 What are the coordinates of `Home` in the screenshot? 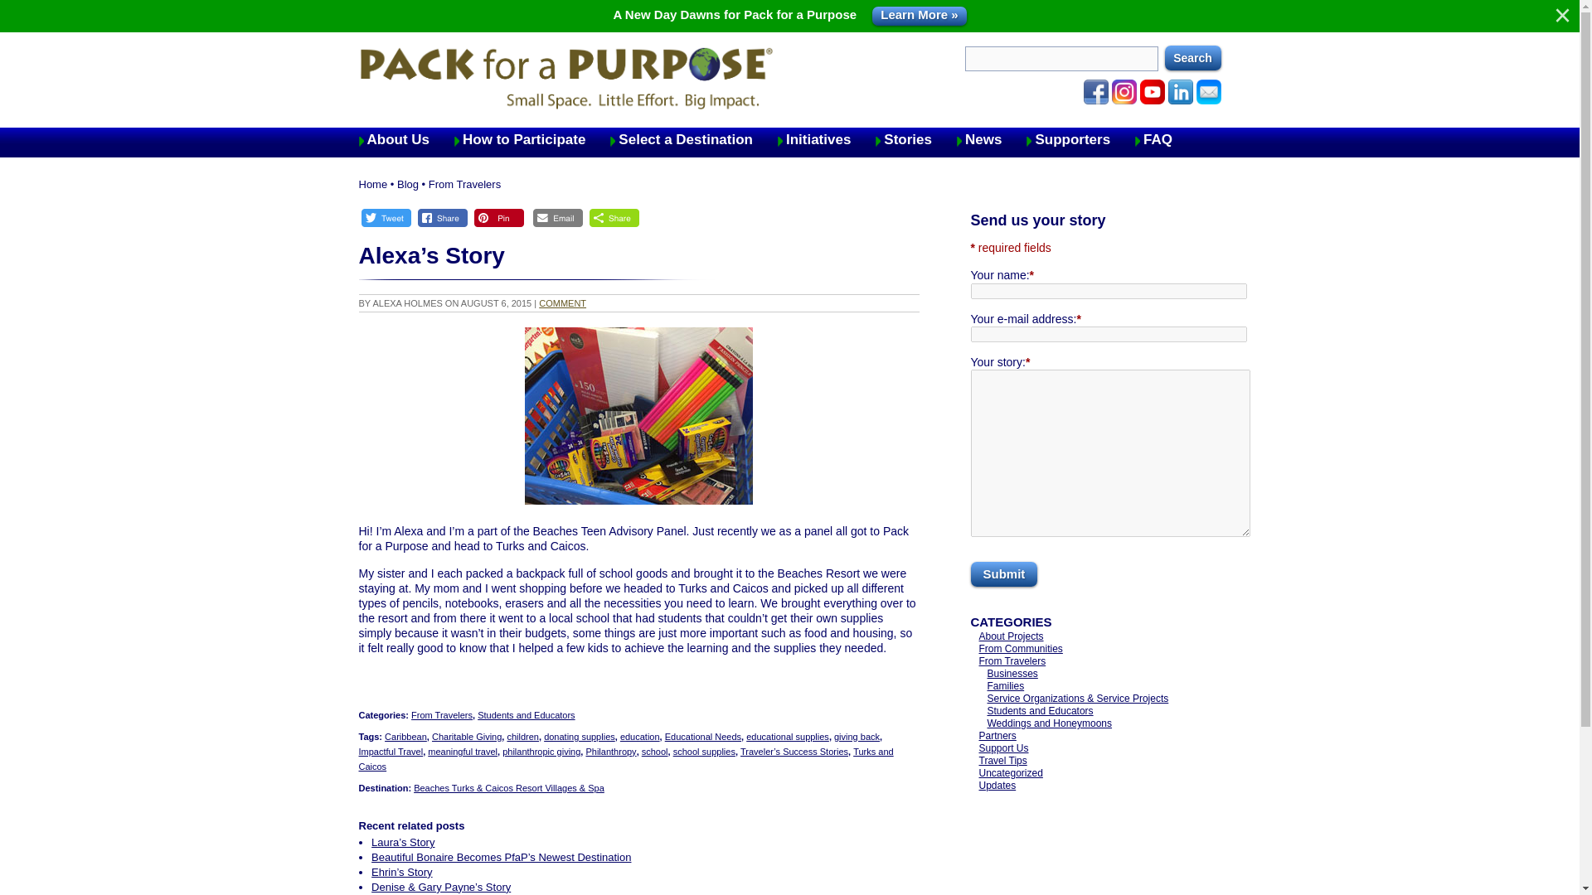 It's located at (372, 184).